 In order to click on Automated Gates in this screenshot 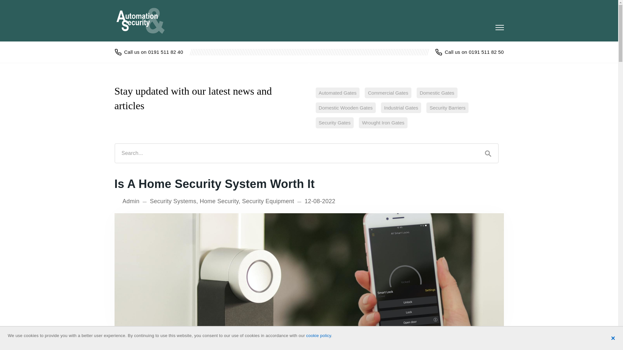, I will do `click(337, 93)`.